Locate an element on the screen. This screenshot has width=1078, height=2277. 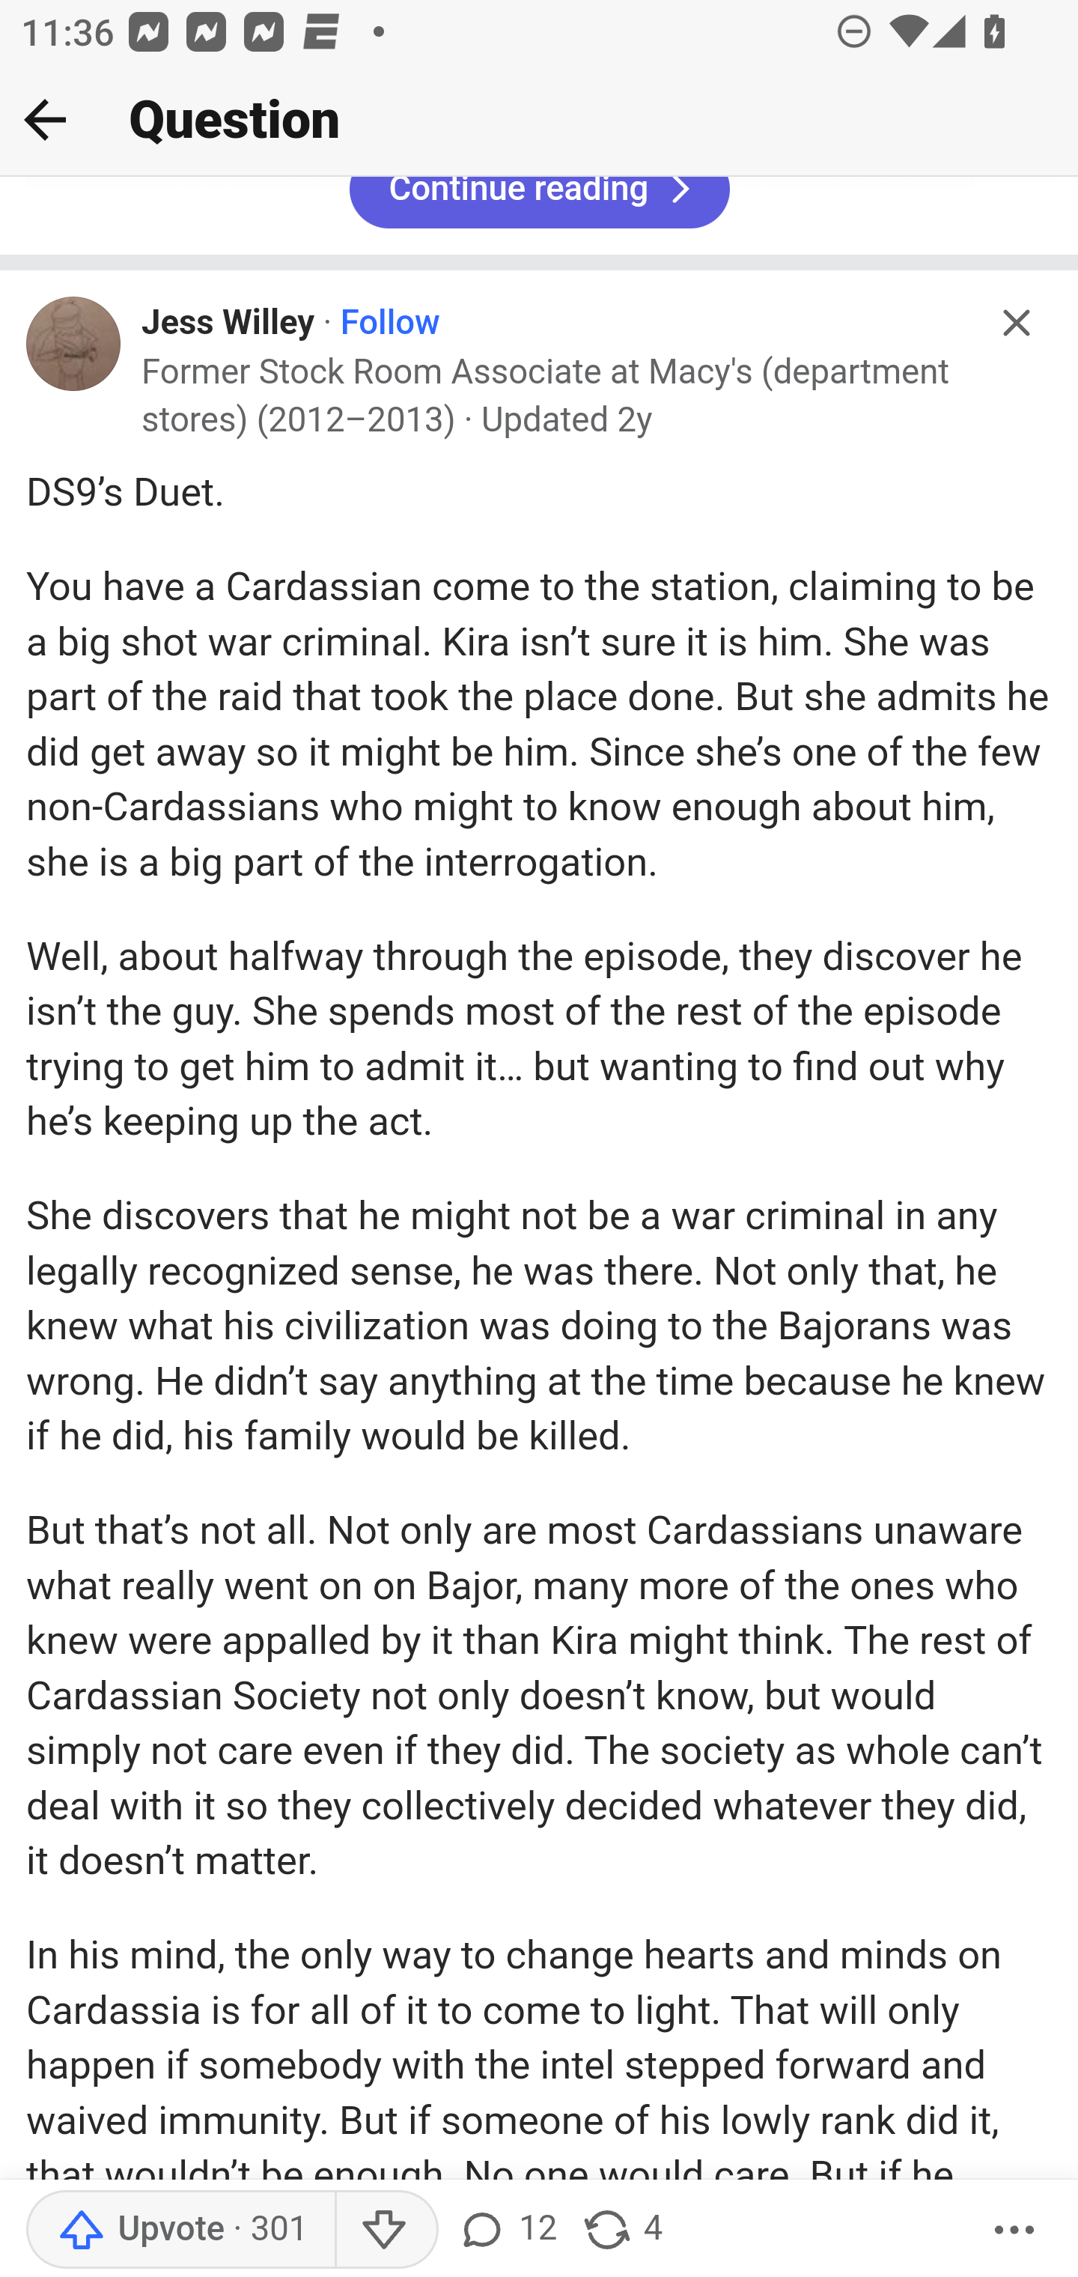
Upvote is located at coordinates (180, 2230).